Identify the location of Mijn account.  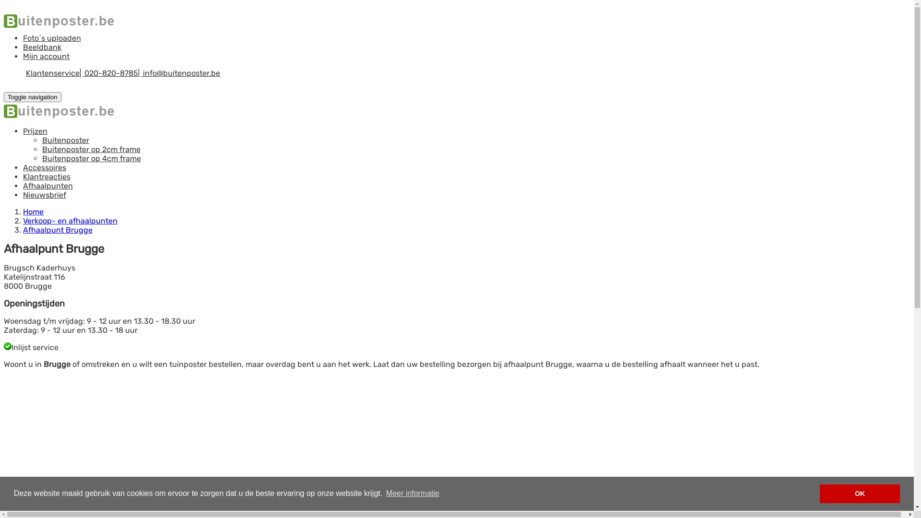
(46, 57).